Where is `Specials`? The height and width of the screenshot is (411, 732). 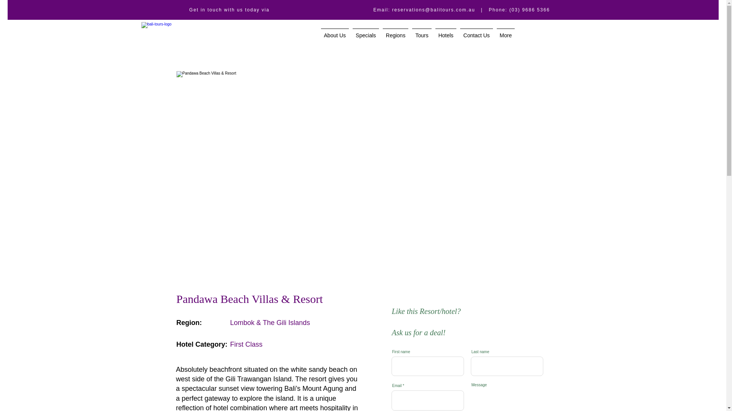 Specials is located at coordinates (365, 38).